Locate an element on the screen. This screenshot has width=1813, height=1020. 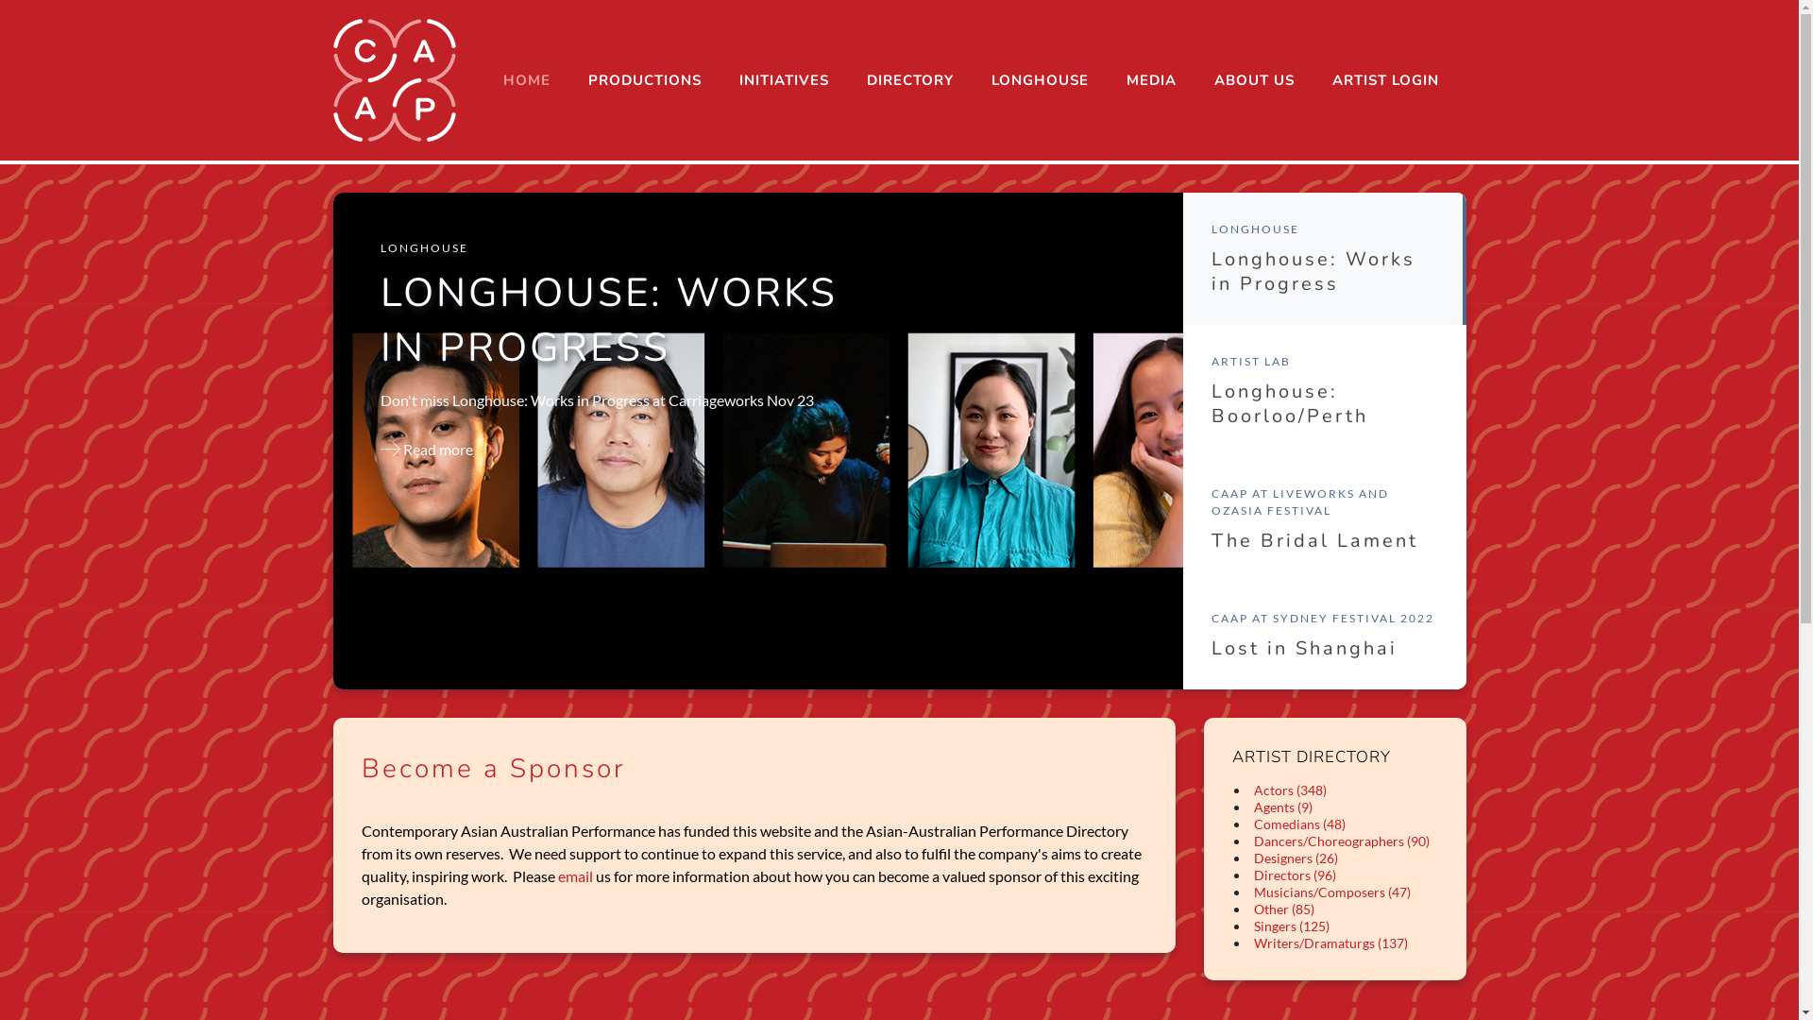
DIRECTORY is located at coordinates (910, 80).